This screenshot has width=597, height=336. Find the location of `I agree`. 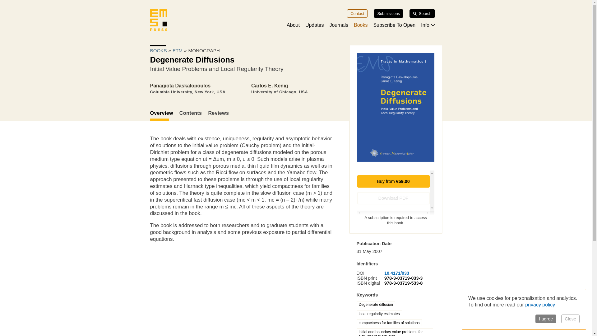

I agree is located at coordinates (546, 319).